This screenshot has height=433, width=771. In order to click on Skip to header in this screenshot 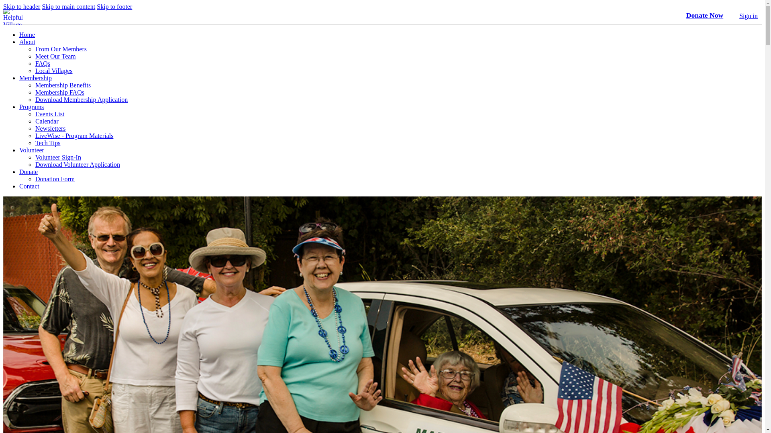, I will do `click(21, 6)`.